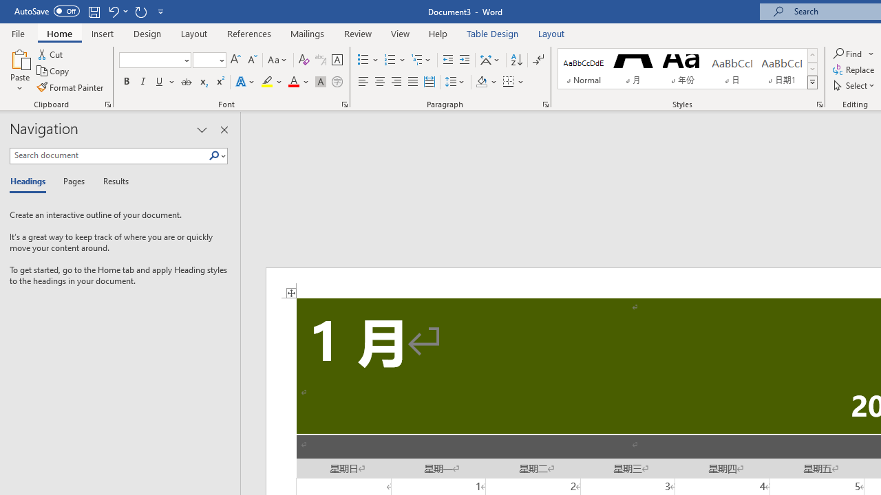 The height and width of the screenshot is (495, 881). Describe the element at coordinates (18, 33) in the screenshot. I see `File Tab` at that location.